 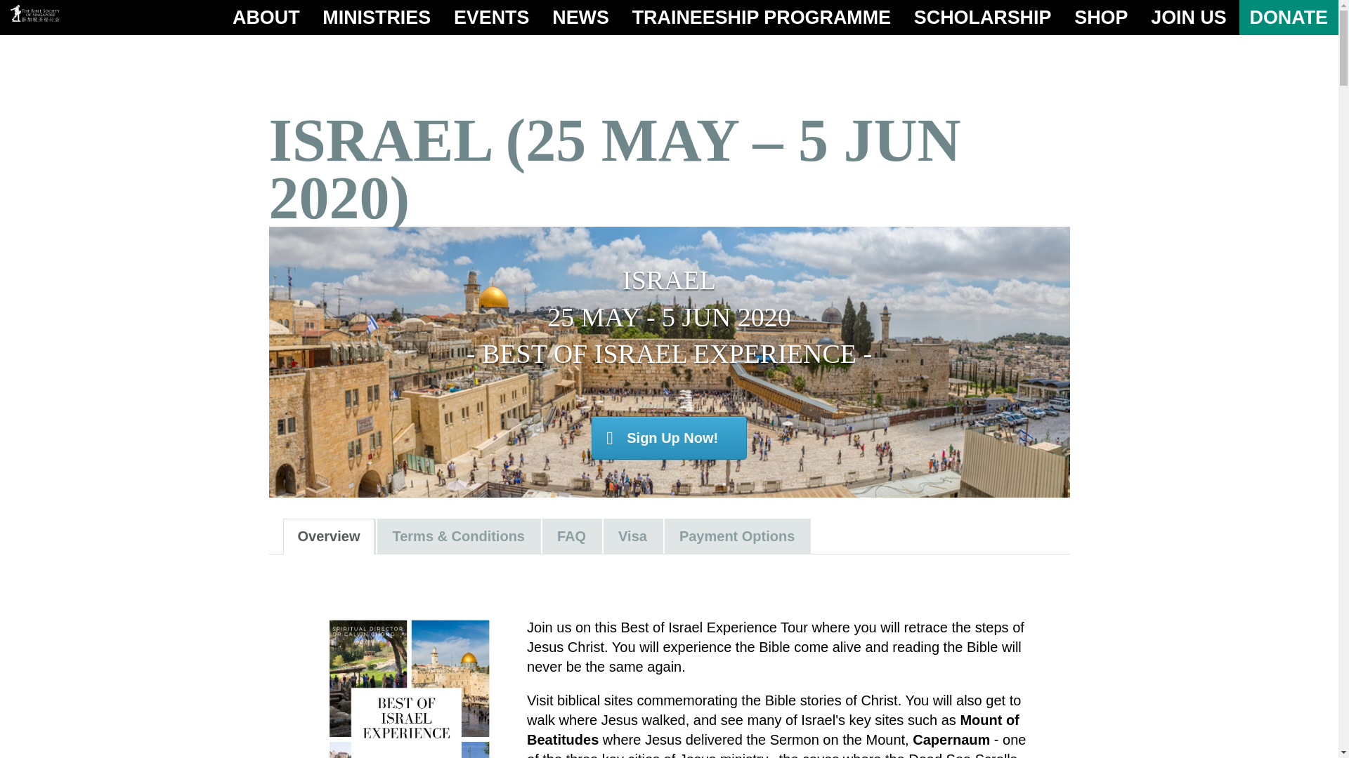 I want to click on FAQ, so click(x=571, y=536).